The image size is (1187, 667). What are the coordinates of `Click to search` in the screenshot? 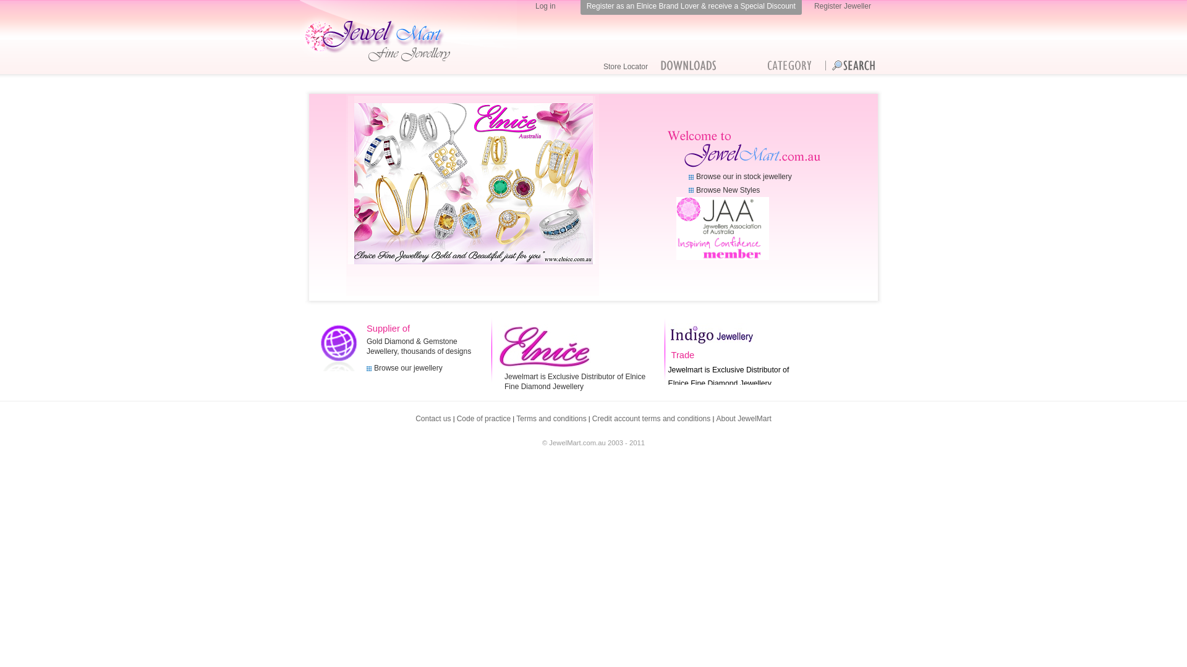 It's located at (850, 65).